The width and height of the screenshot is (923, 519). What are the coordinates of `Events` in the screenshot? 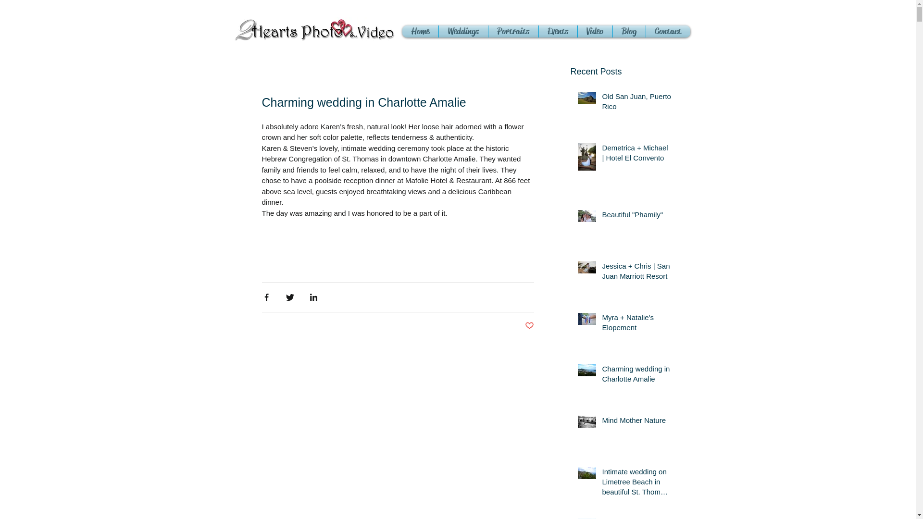 It's located at (558, 31).